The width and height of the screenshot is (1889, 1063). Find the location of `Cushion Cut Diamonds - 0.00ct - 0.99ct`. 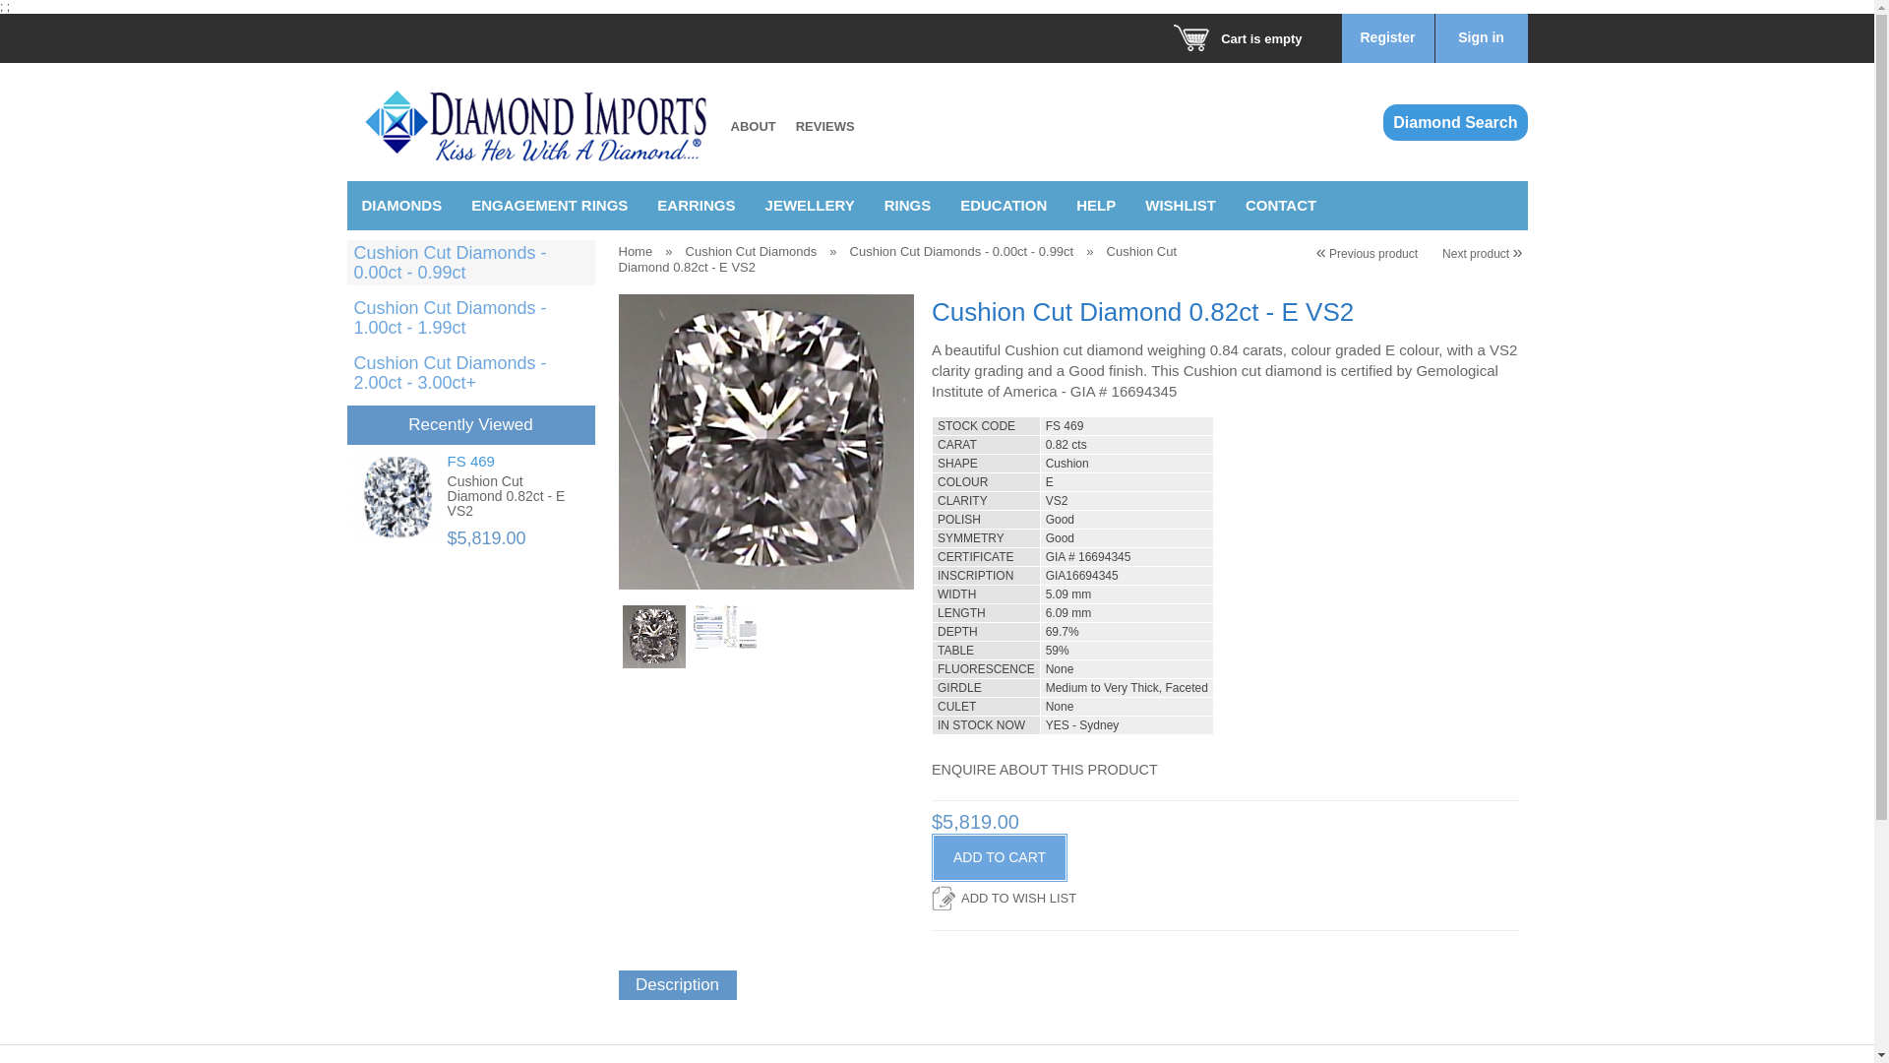

Cushion Cut Diamonds - 0.00ct - 0.99ct is located at coordinates (451, 263).